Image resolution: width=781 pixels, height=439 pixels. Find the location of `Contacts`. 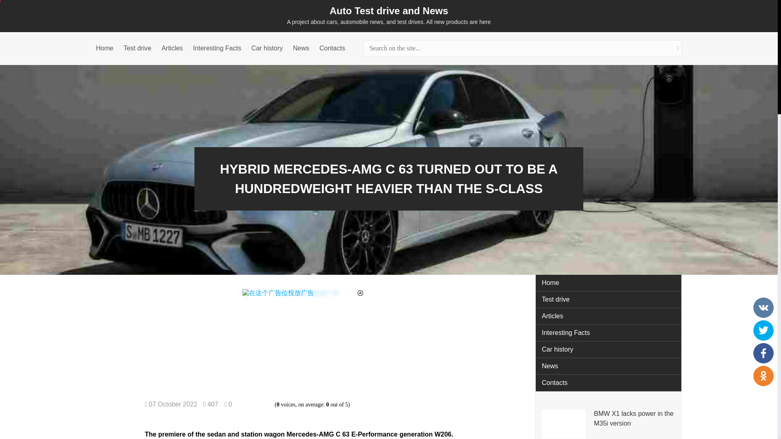

Contacts is located at coordinates (332, 48).